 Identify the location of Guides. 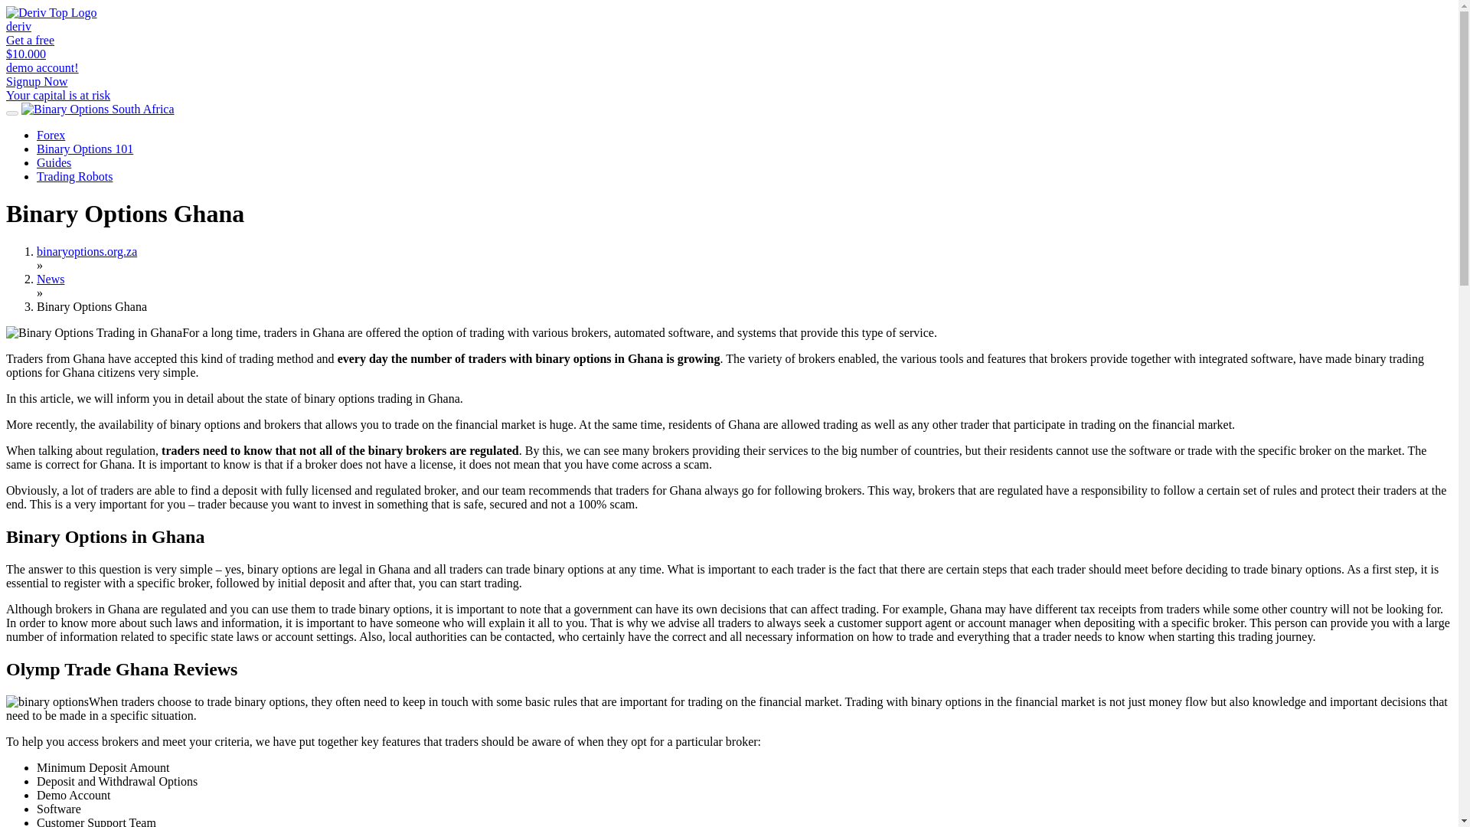
(54, 162).